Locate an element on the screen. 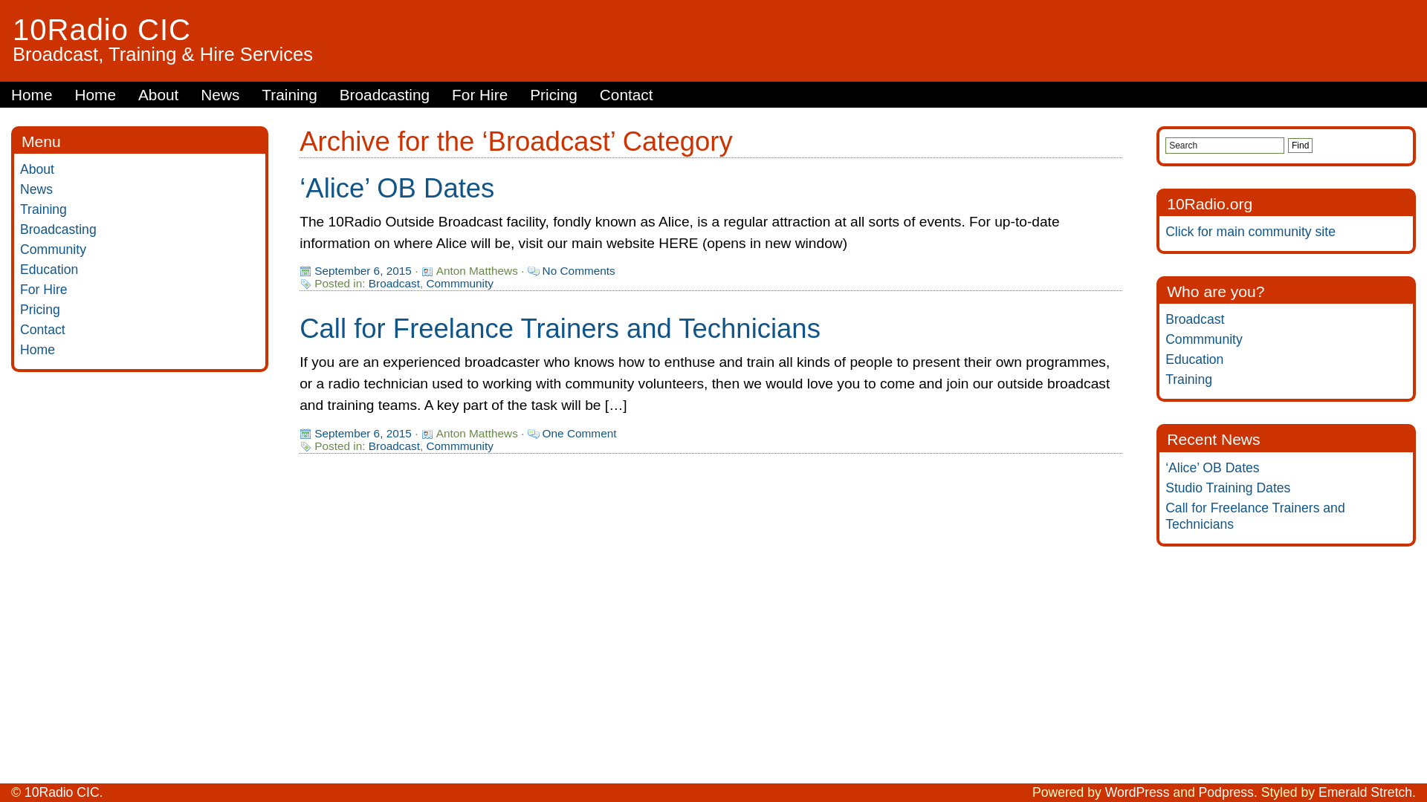 This screenshot has height=802, width=1427. Broadcast is located at coordinates (394, 284).